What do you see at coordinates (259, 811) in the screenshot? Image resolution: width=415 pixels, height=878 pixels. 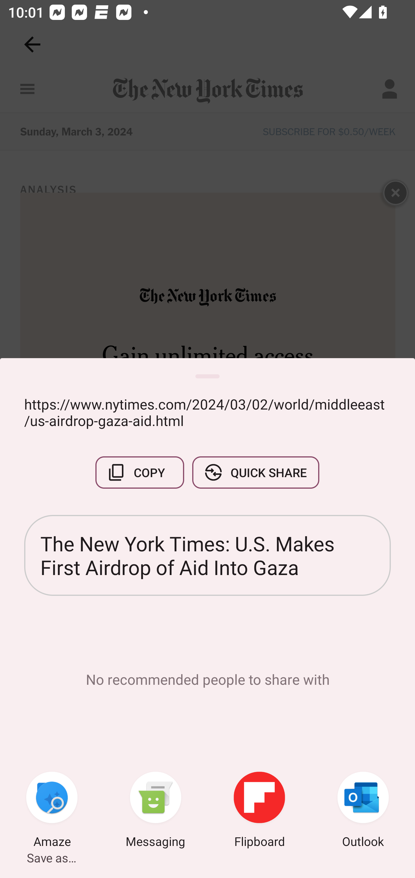 I see `Flipboard` at bounding box center [259, 811].